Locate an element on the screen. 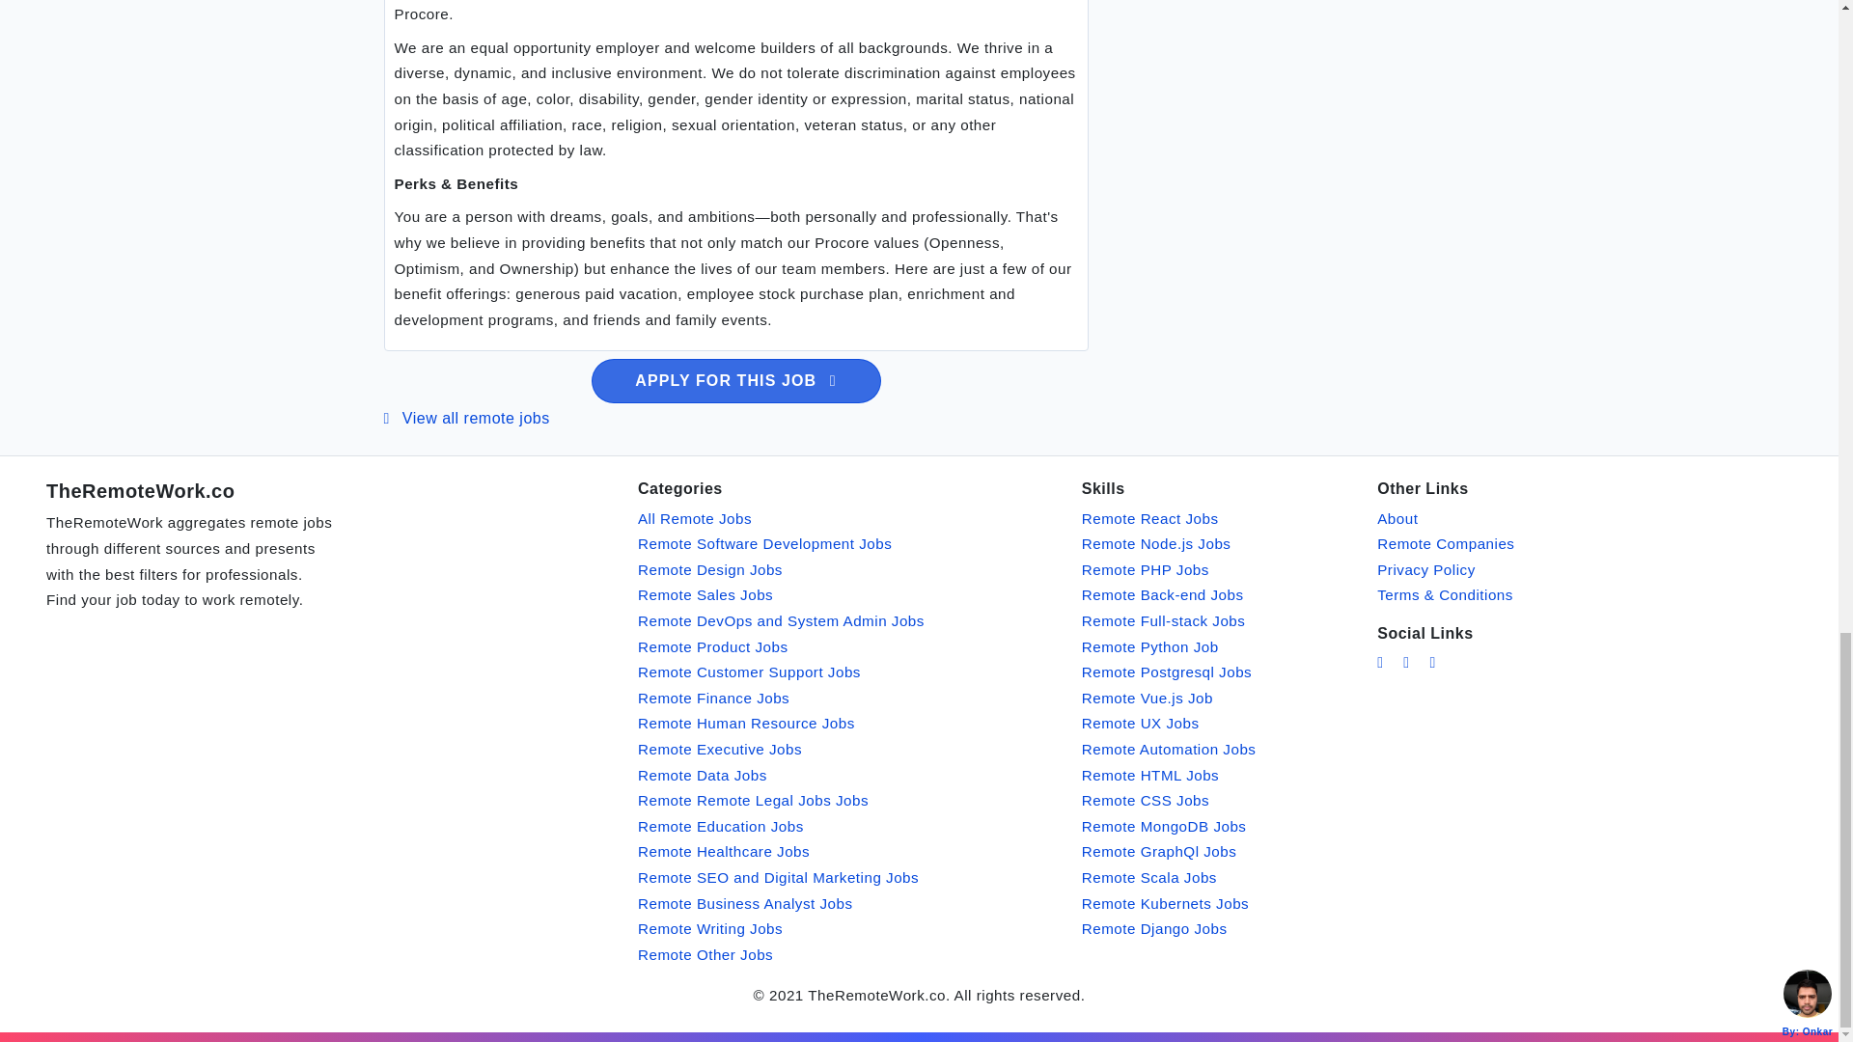 The width and height of the screenshot is (1853, 1042). All Remote Jobs is located at coordinates (695, 519).